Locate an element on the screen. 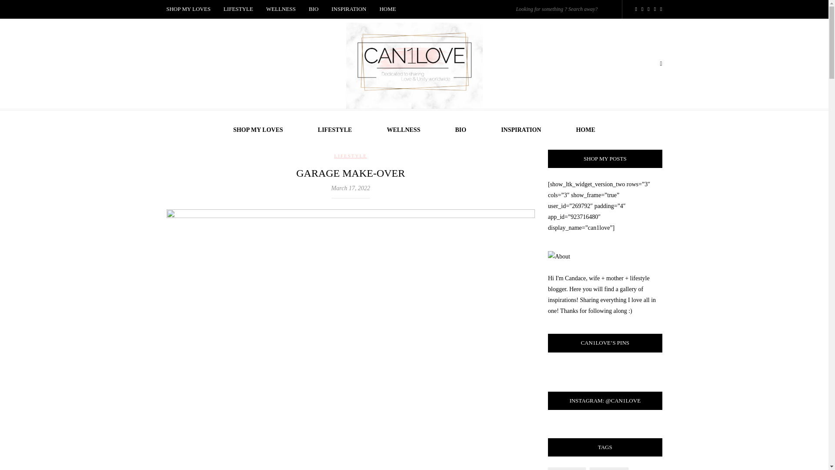 The image size is (835, 470). INSPIRATION is located at coordinates (521, 130).